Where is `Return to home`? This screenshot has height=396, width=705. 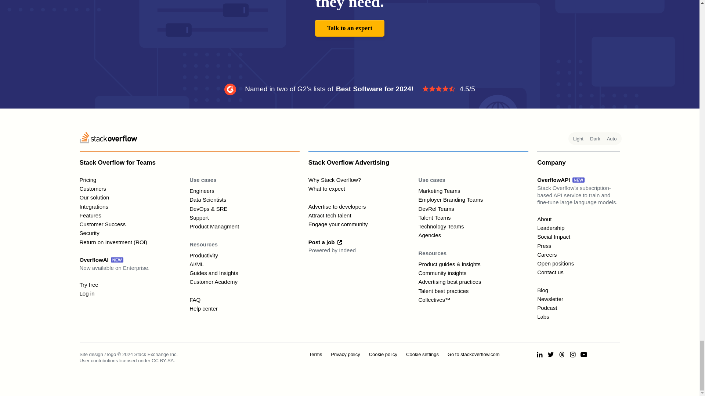 Return to home is located at coordinates (108, 139).